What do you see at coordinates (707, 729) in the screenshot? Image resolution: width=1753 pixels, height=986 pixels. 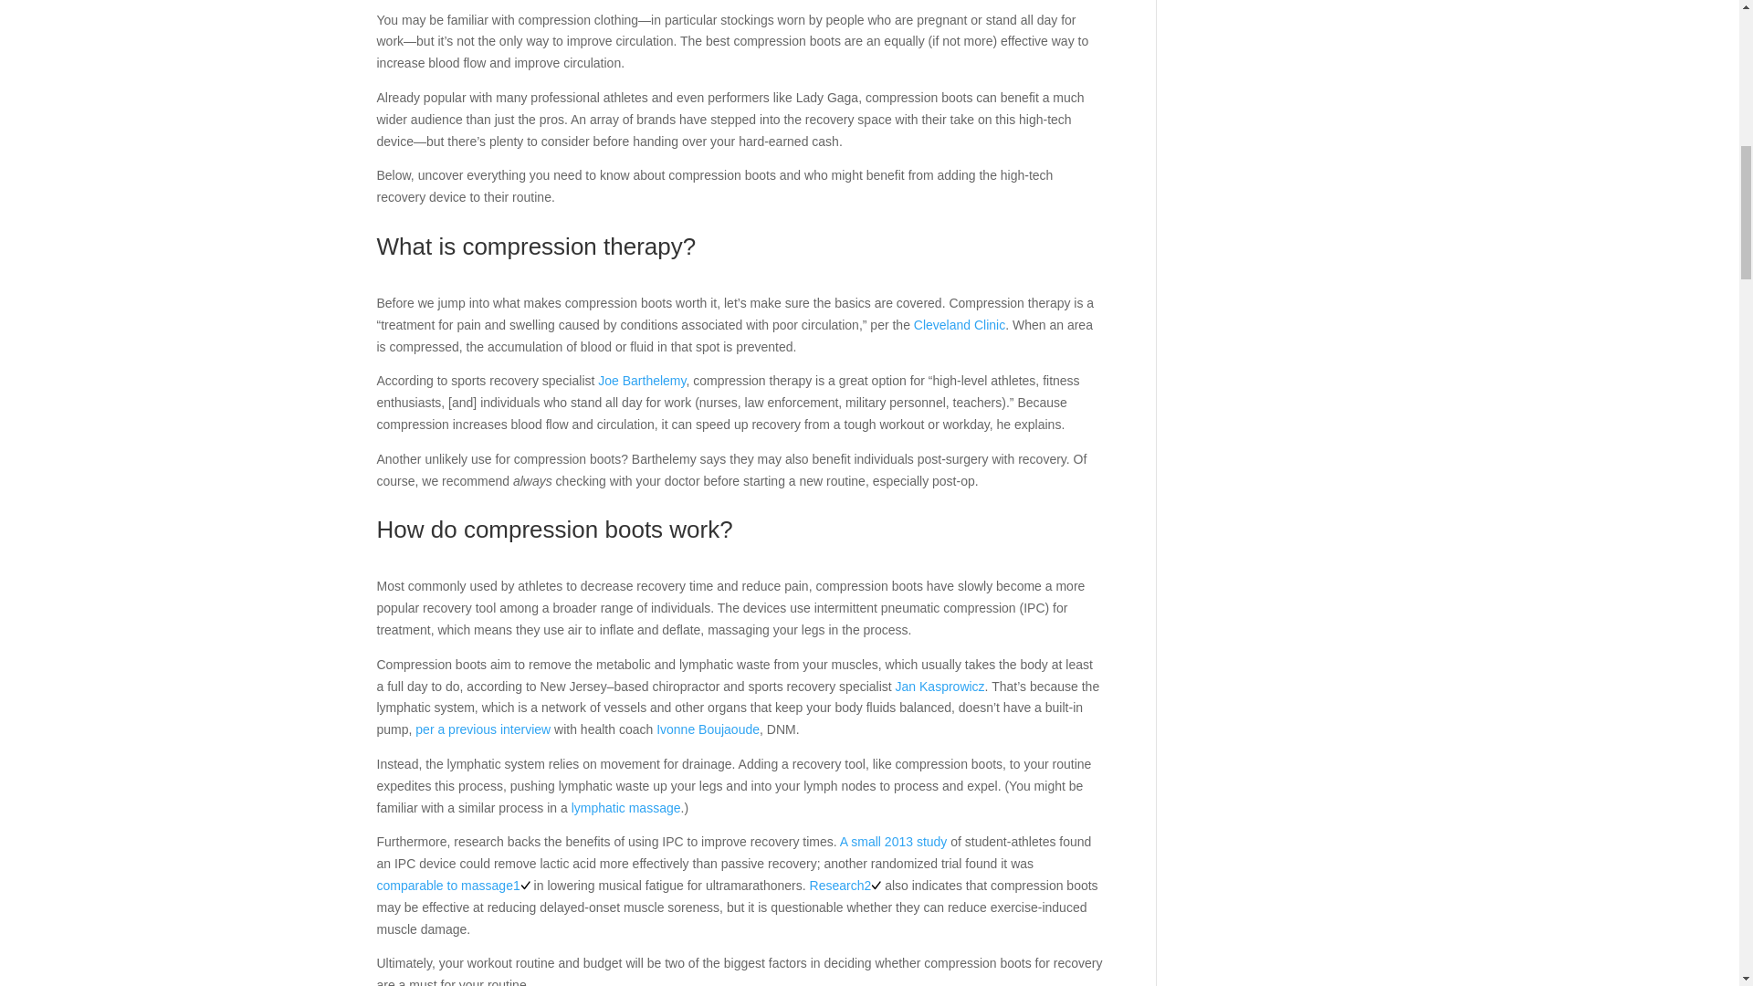 I see `Ivonne Boujaoude` at bounding box center [707, 729].